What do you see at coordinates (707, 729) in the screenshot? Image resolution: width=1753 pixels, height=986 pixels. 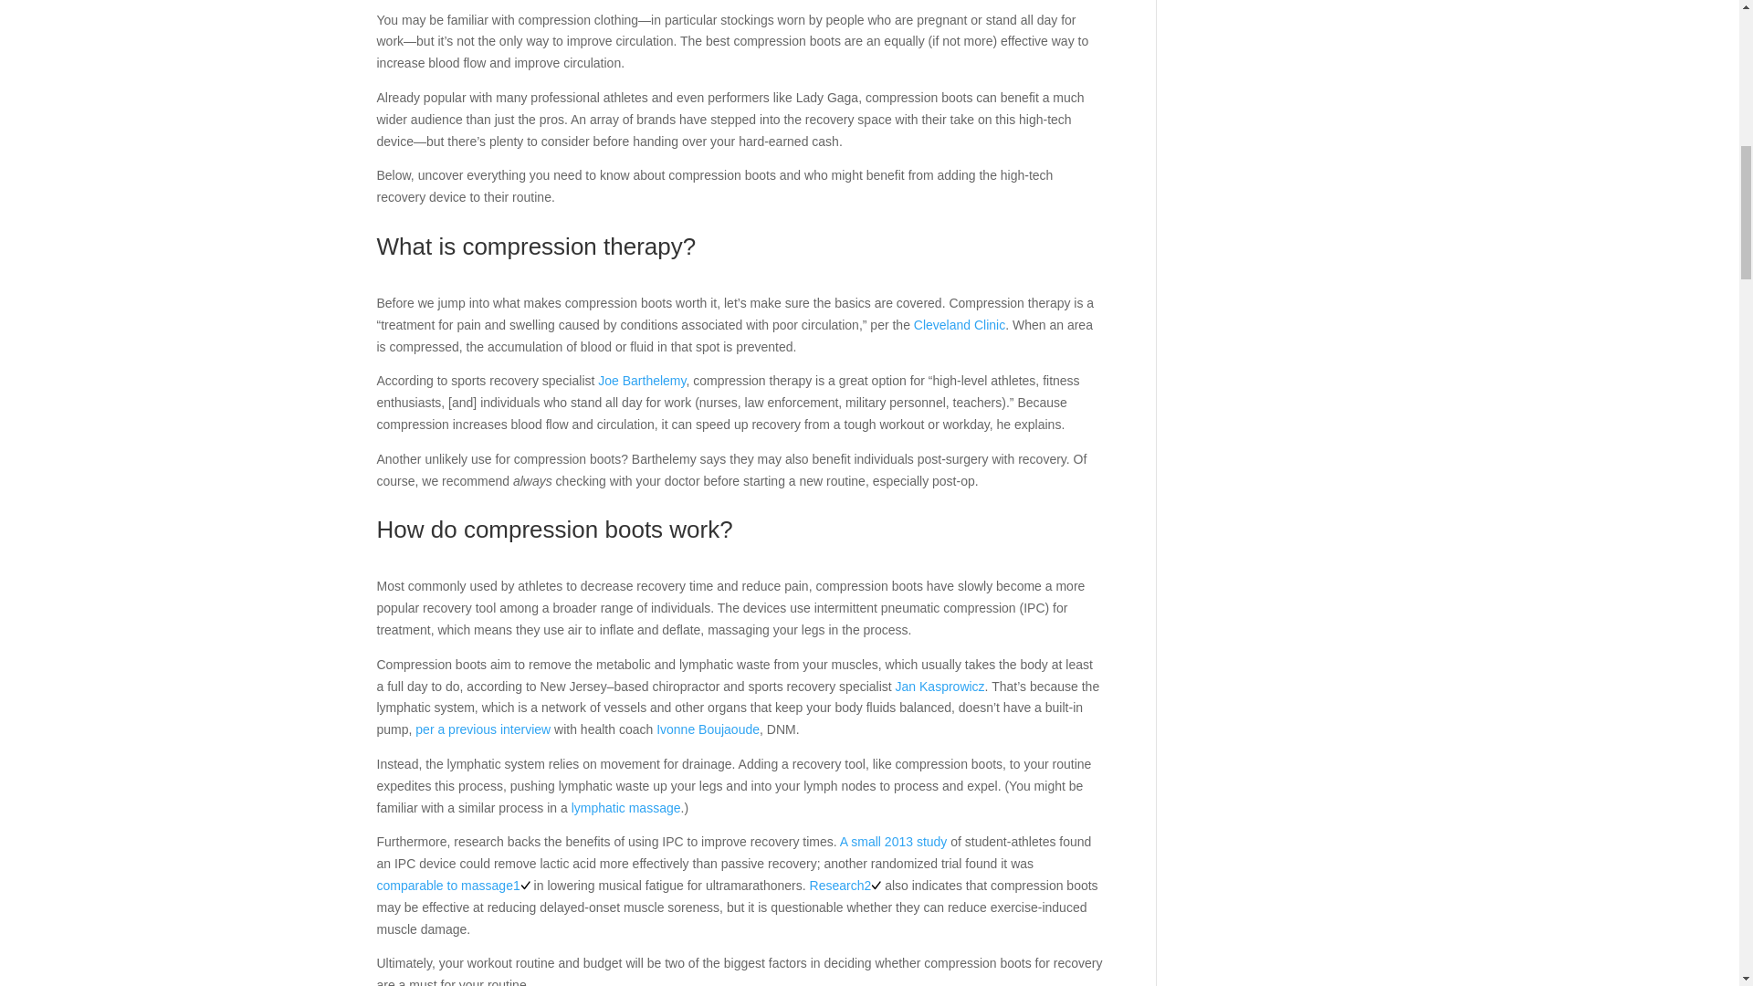 I see `Ivonne Boujaoude` at bounding box center [707, 729].